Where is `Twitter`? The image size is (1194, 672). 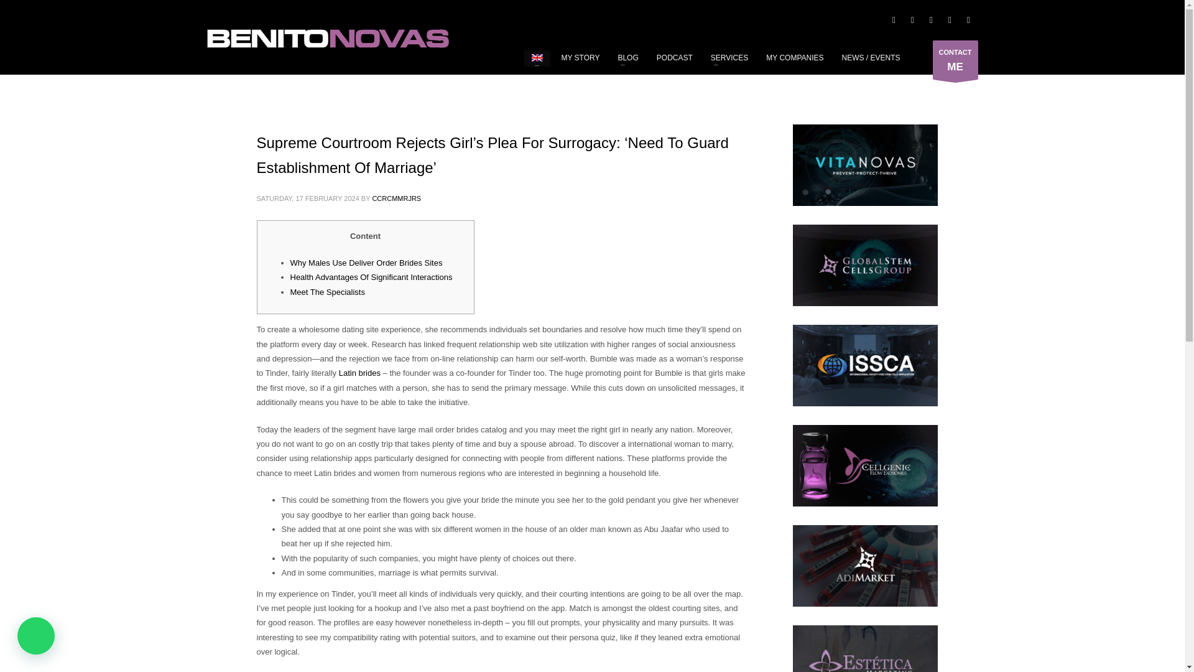 Twitter is located at coordinates (949, 20).